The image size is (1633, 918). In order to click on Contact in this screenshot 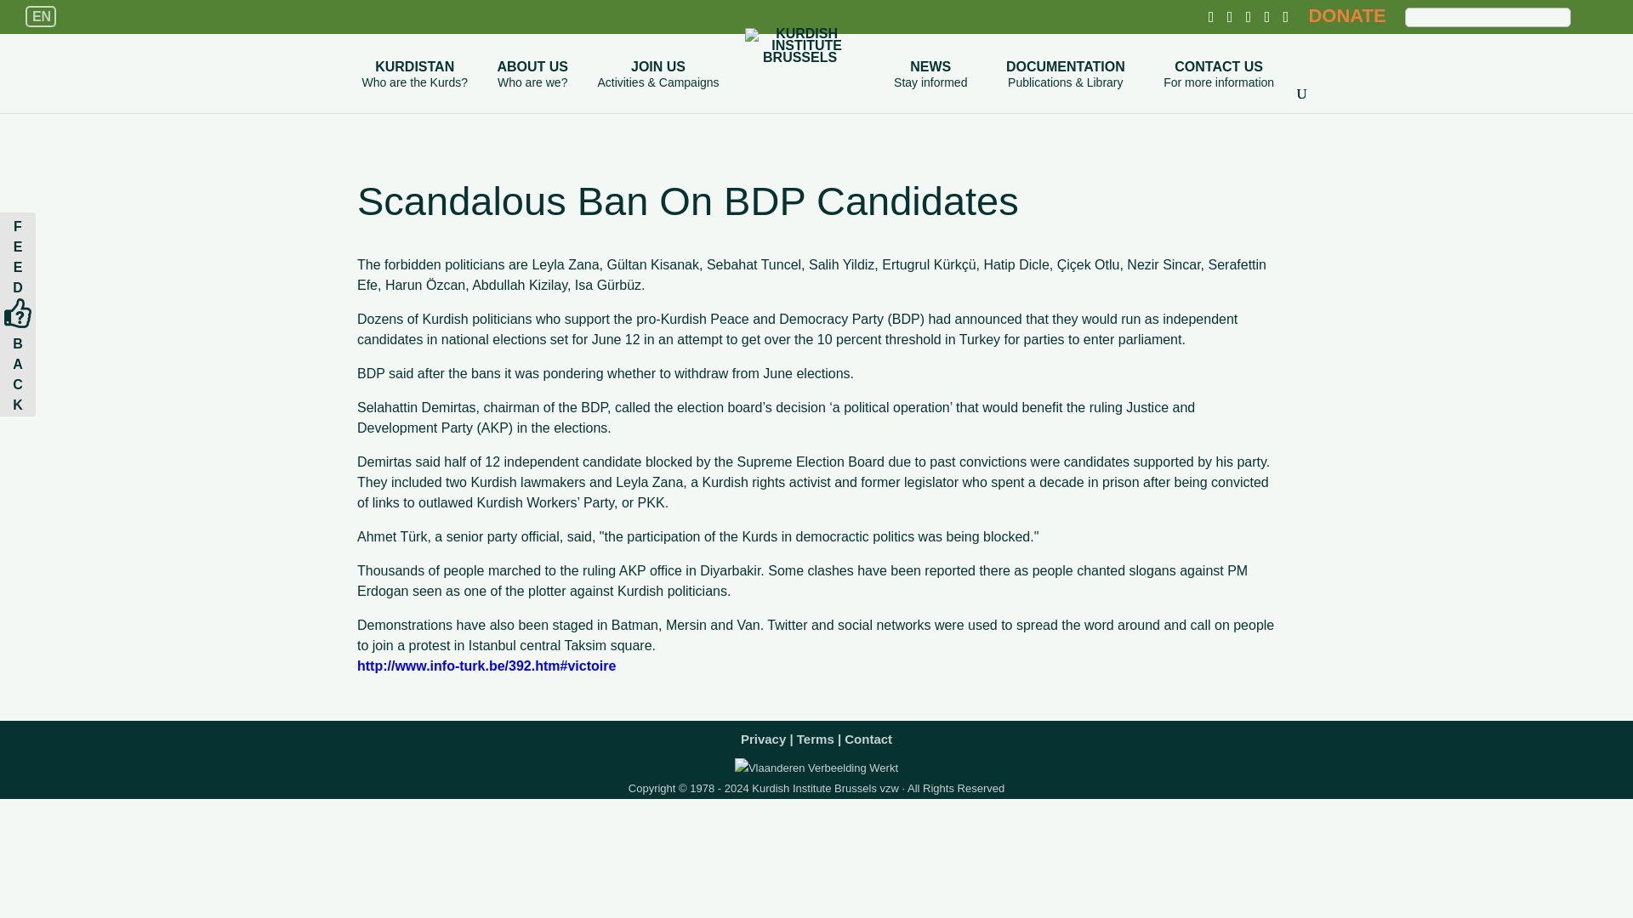, I will do `click(532, 87)`.